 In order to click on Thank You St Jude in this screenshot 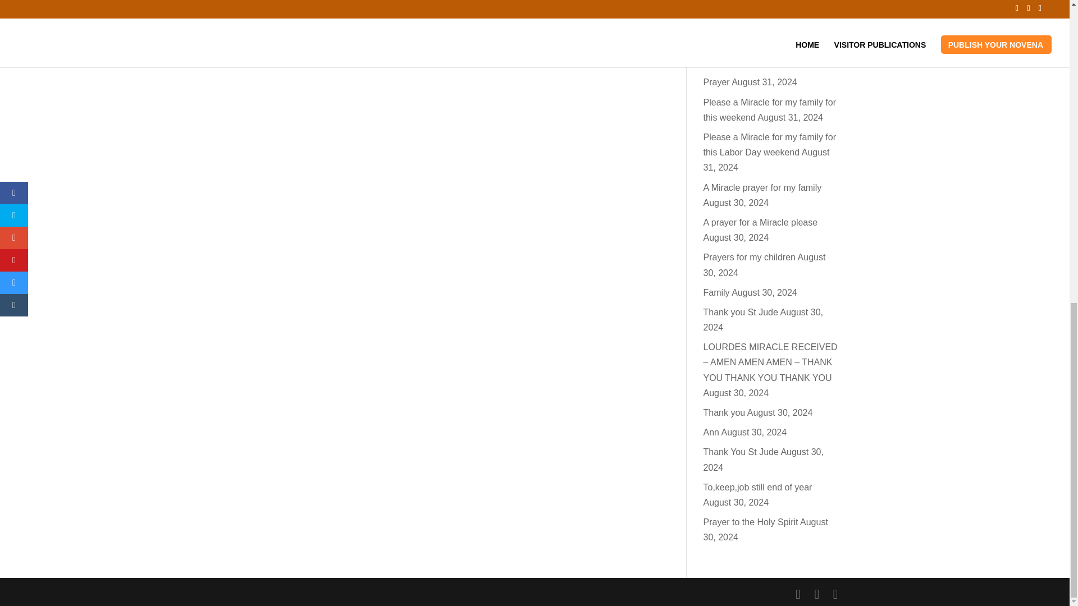, I will do `click(740, 452)`.